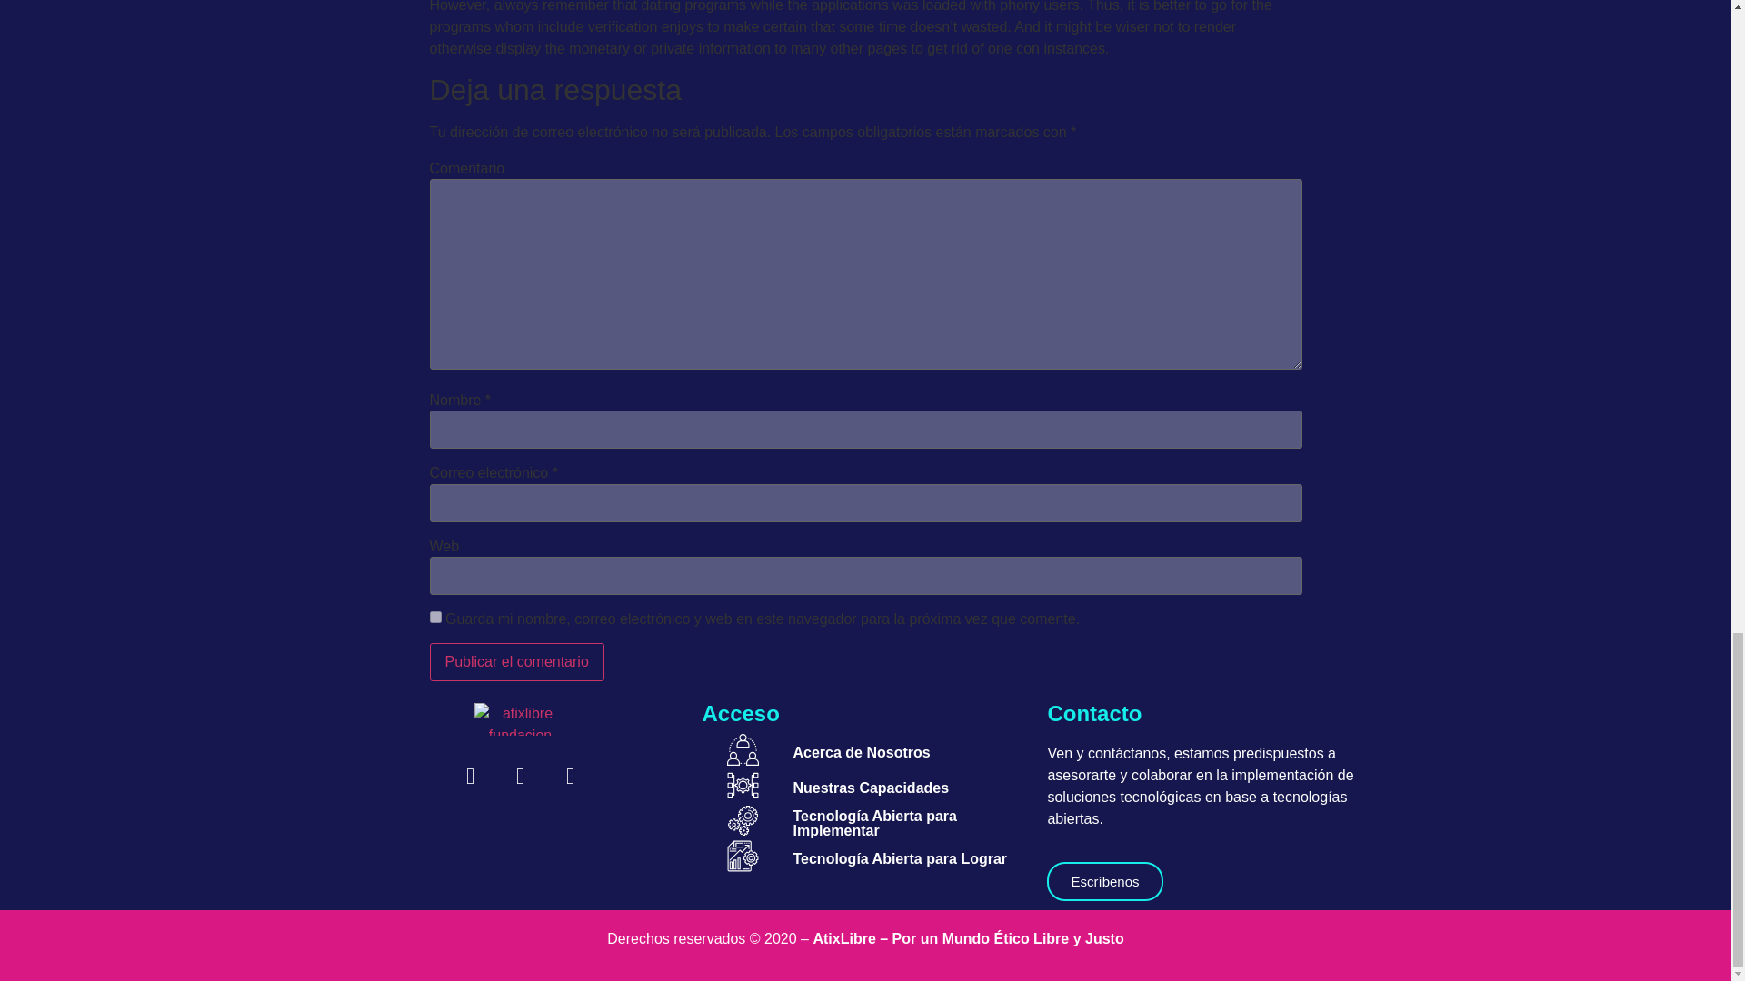  What do you see at coordinates (516, 661) in the screenshot?
I see `Publicar el comentario` at bounding box center [516, 661].